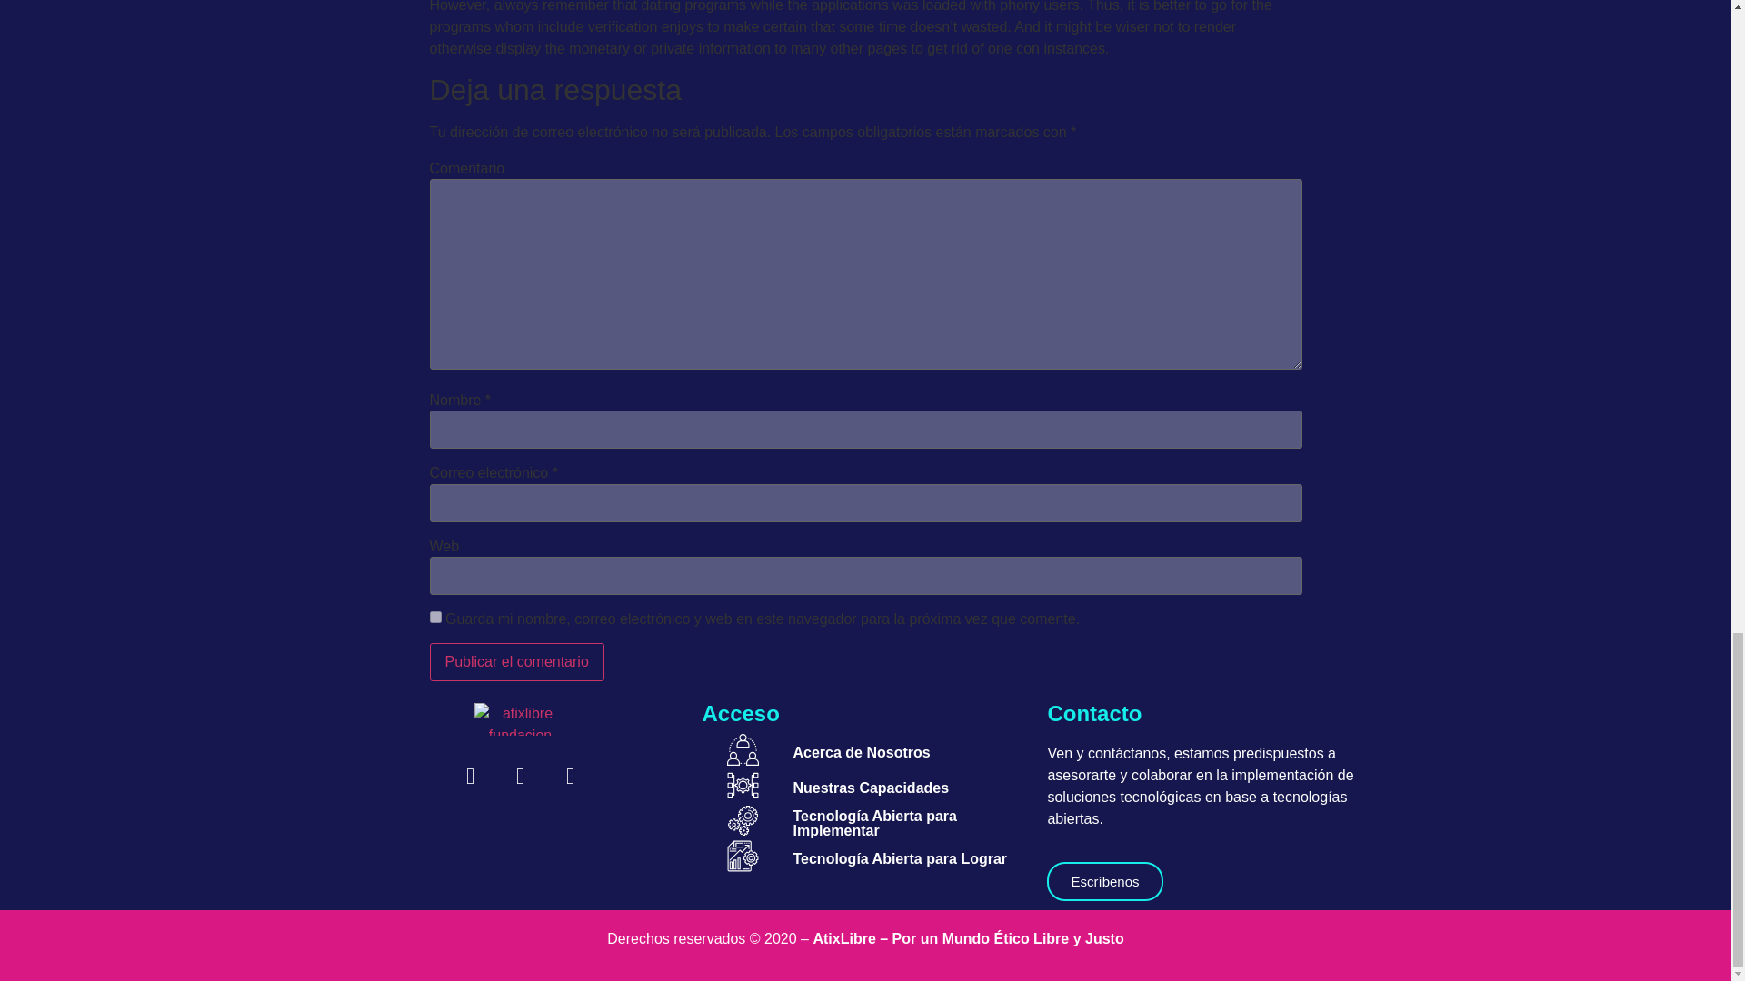  What do you see at coordinates (516, 661) in the screenshot?
I see `Publicar el comentario` at bounding box center [516, 661].